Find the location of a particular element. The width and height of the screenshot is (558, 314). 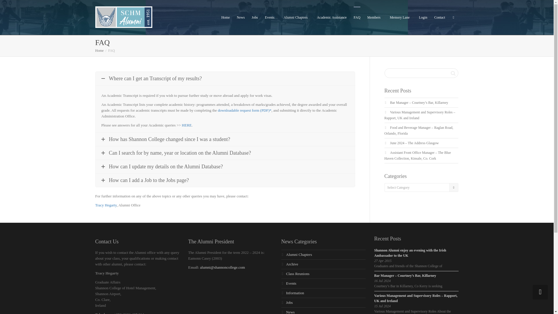

HERE is located at coordinates (187, 125).